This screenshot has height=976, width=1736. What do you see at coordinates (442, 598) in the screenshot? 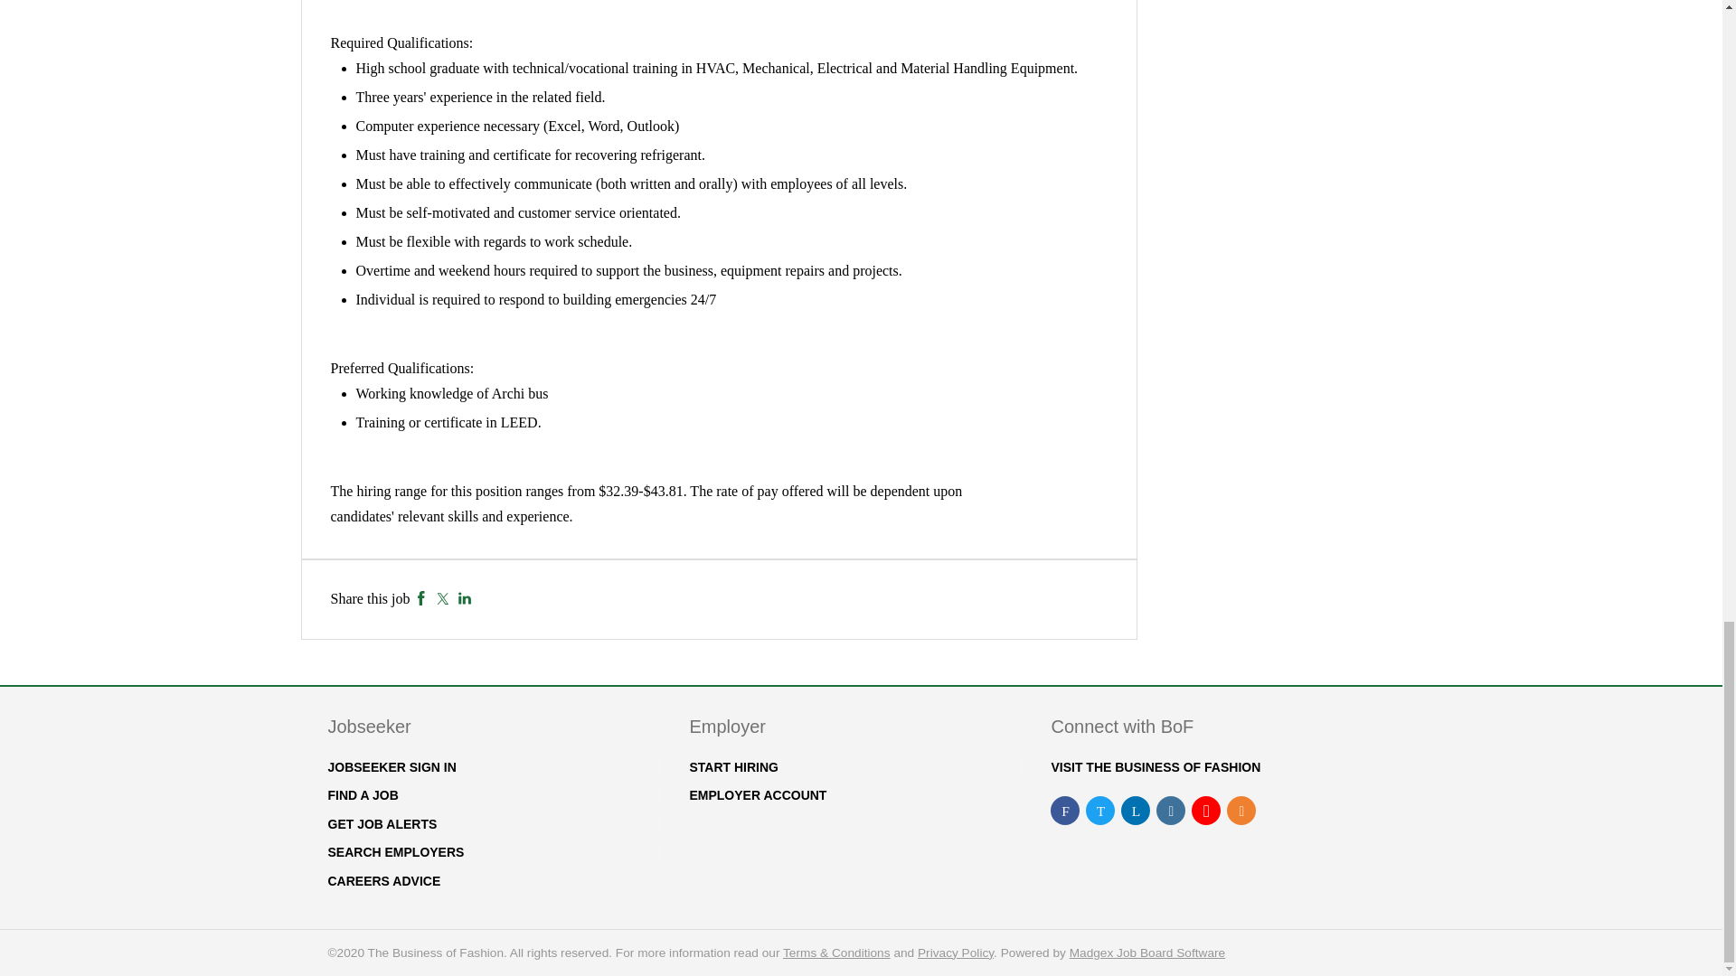
I see `Twitter` at bounding box center [442, 598].